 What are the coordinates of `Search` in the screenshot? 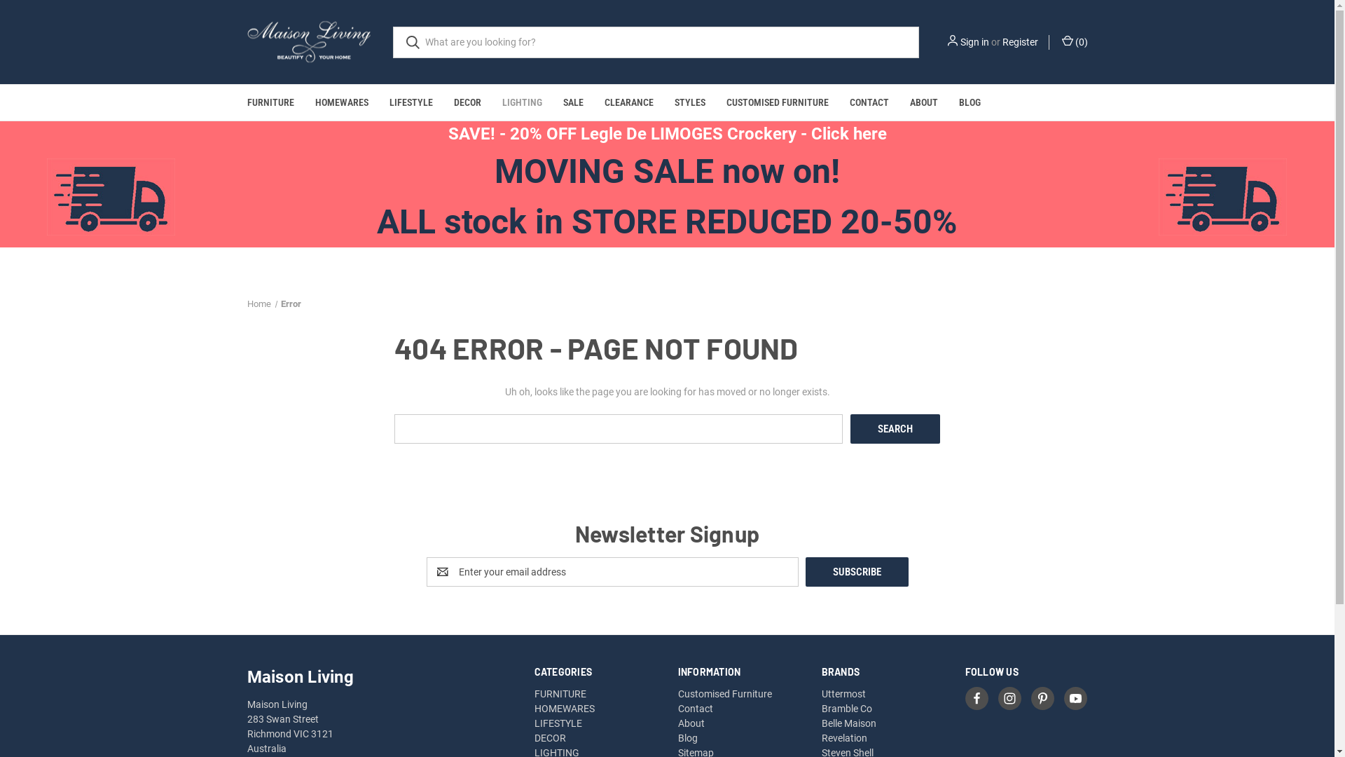 It's located at (895, 428).